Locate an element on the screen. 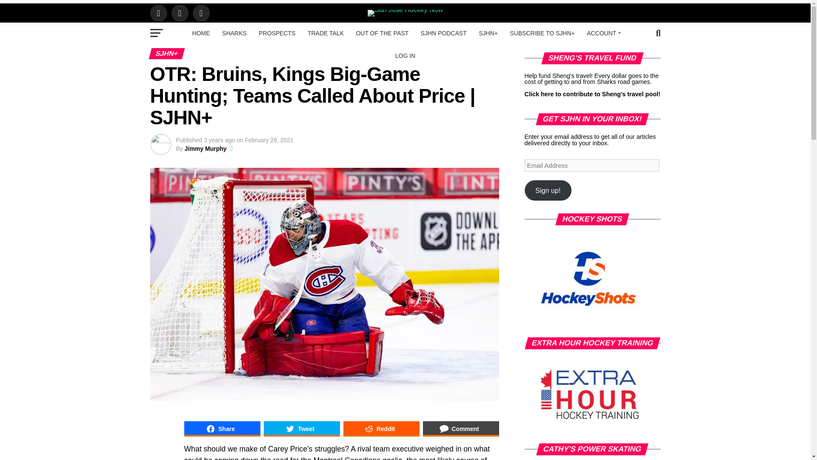 Image resolution: width=817 pixels, height=460 pixels. TRADE TALK is located at coordinates (325, 33).